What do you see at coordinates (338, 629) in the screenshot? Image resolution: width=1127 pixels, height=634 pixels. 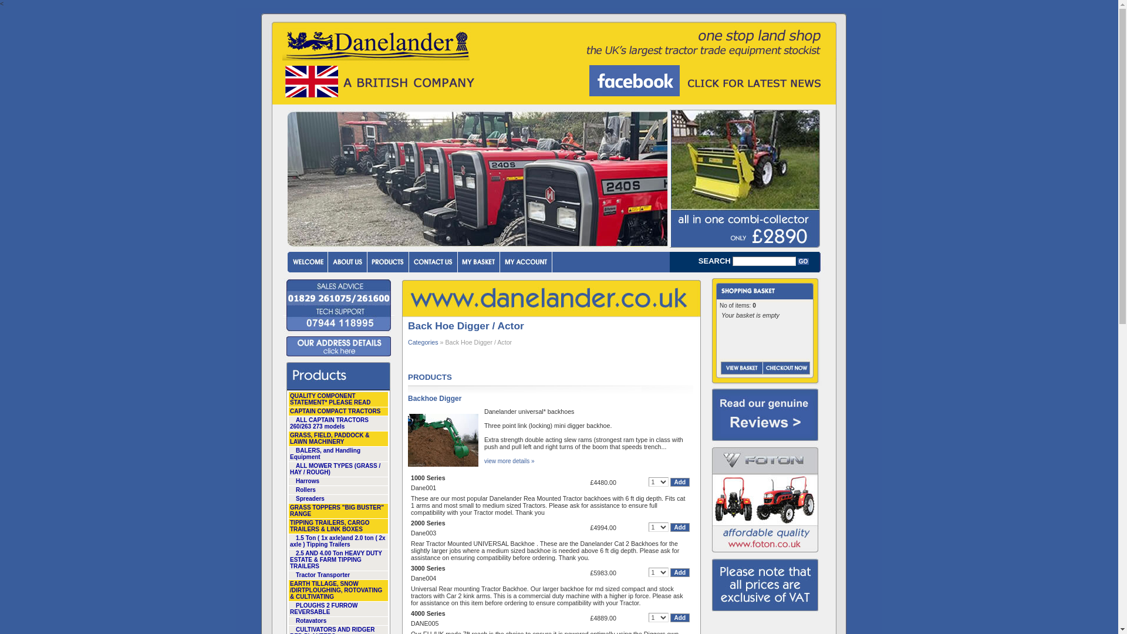 I see `CULTIVATORS AND RIDGER BED PLANTERS` at bounding box center [338, 629].